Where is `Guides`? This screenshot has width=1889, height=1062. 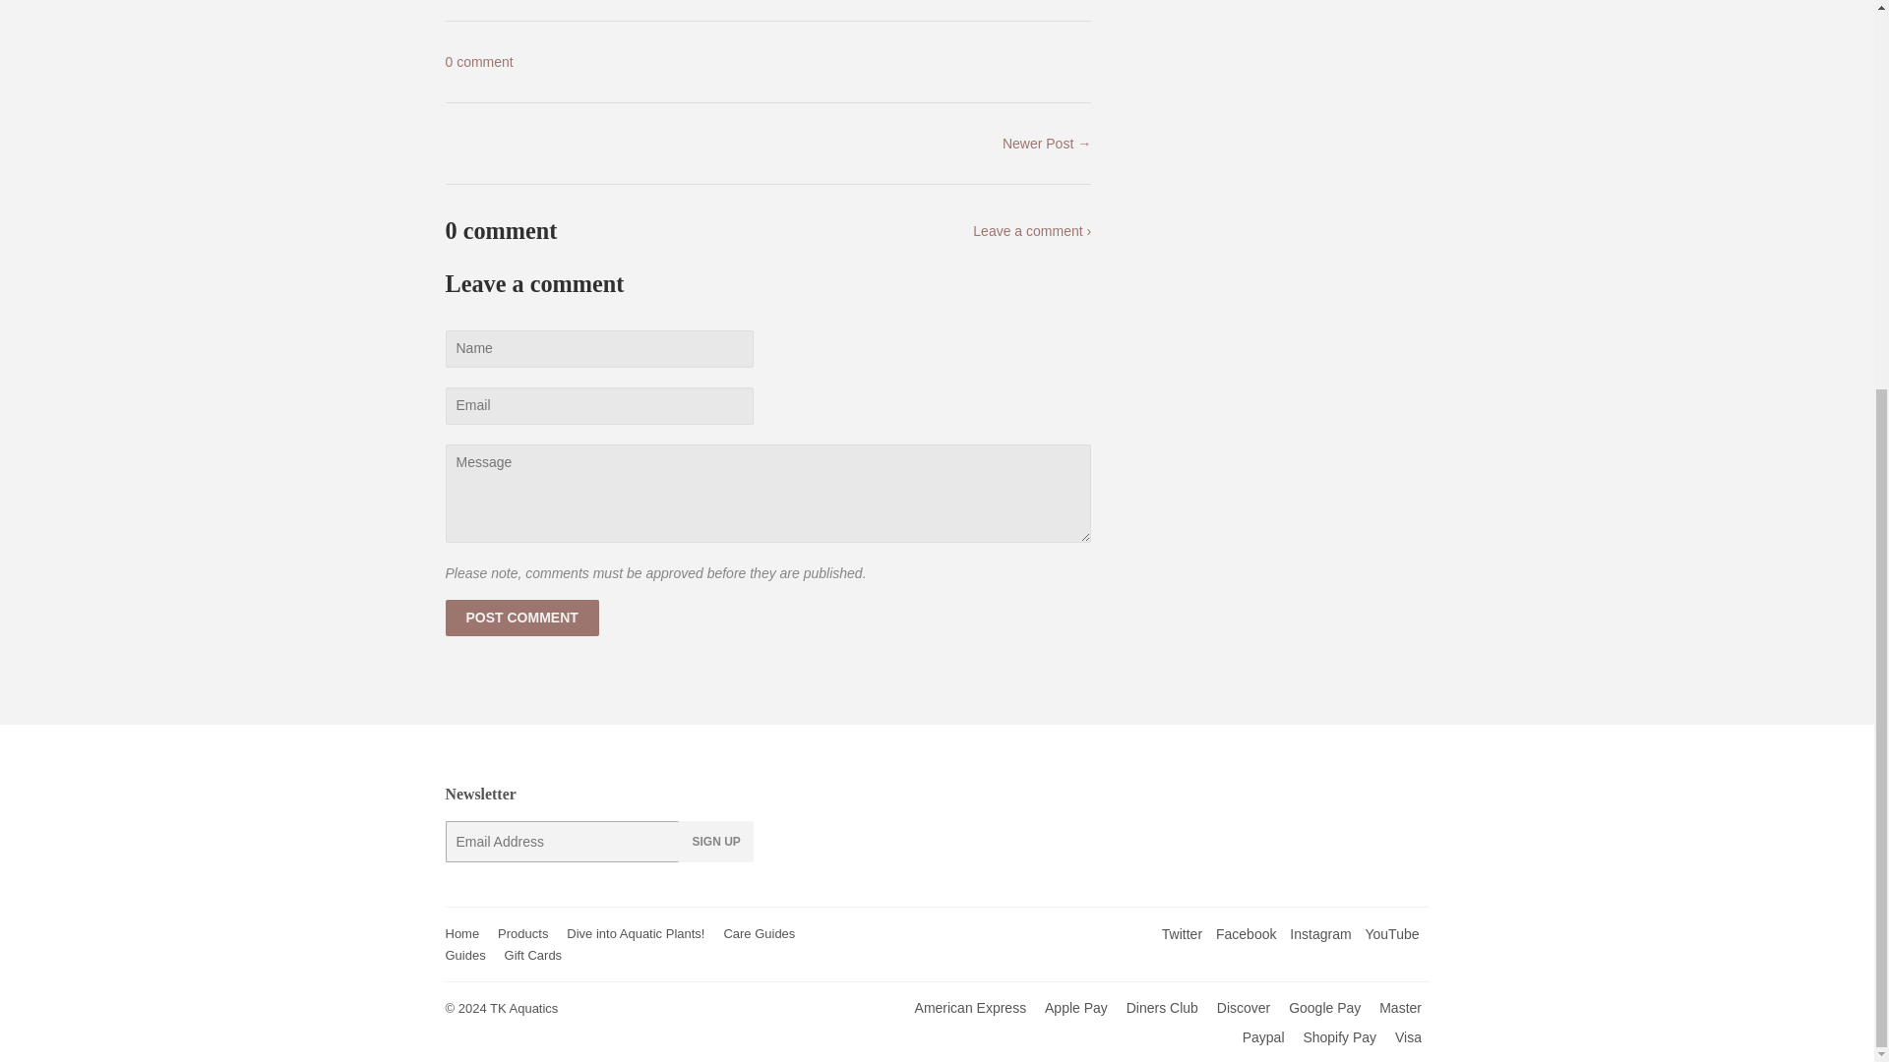
Guides is located at coordinates (464, 955).